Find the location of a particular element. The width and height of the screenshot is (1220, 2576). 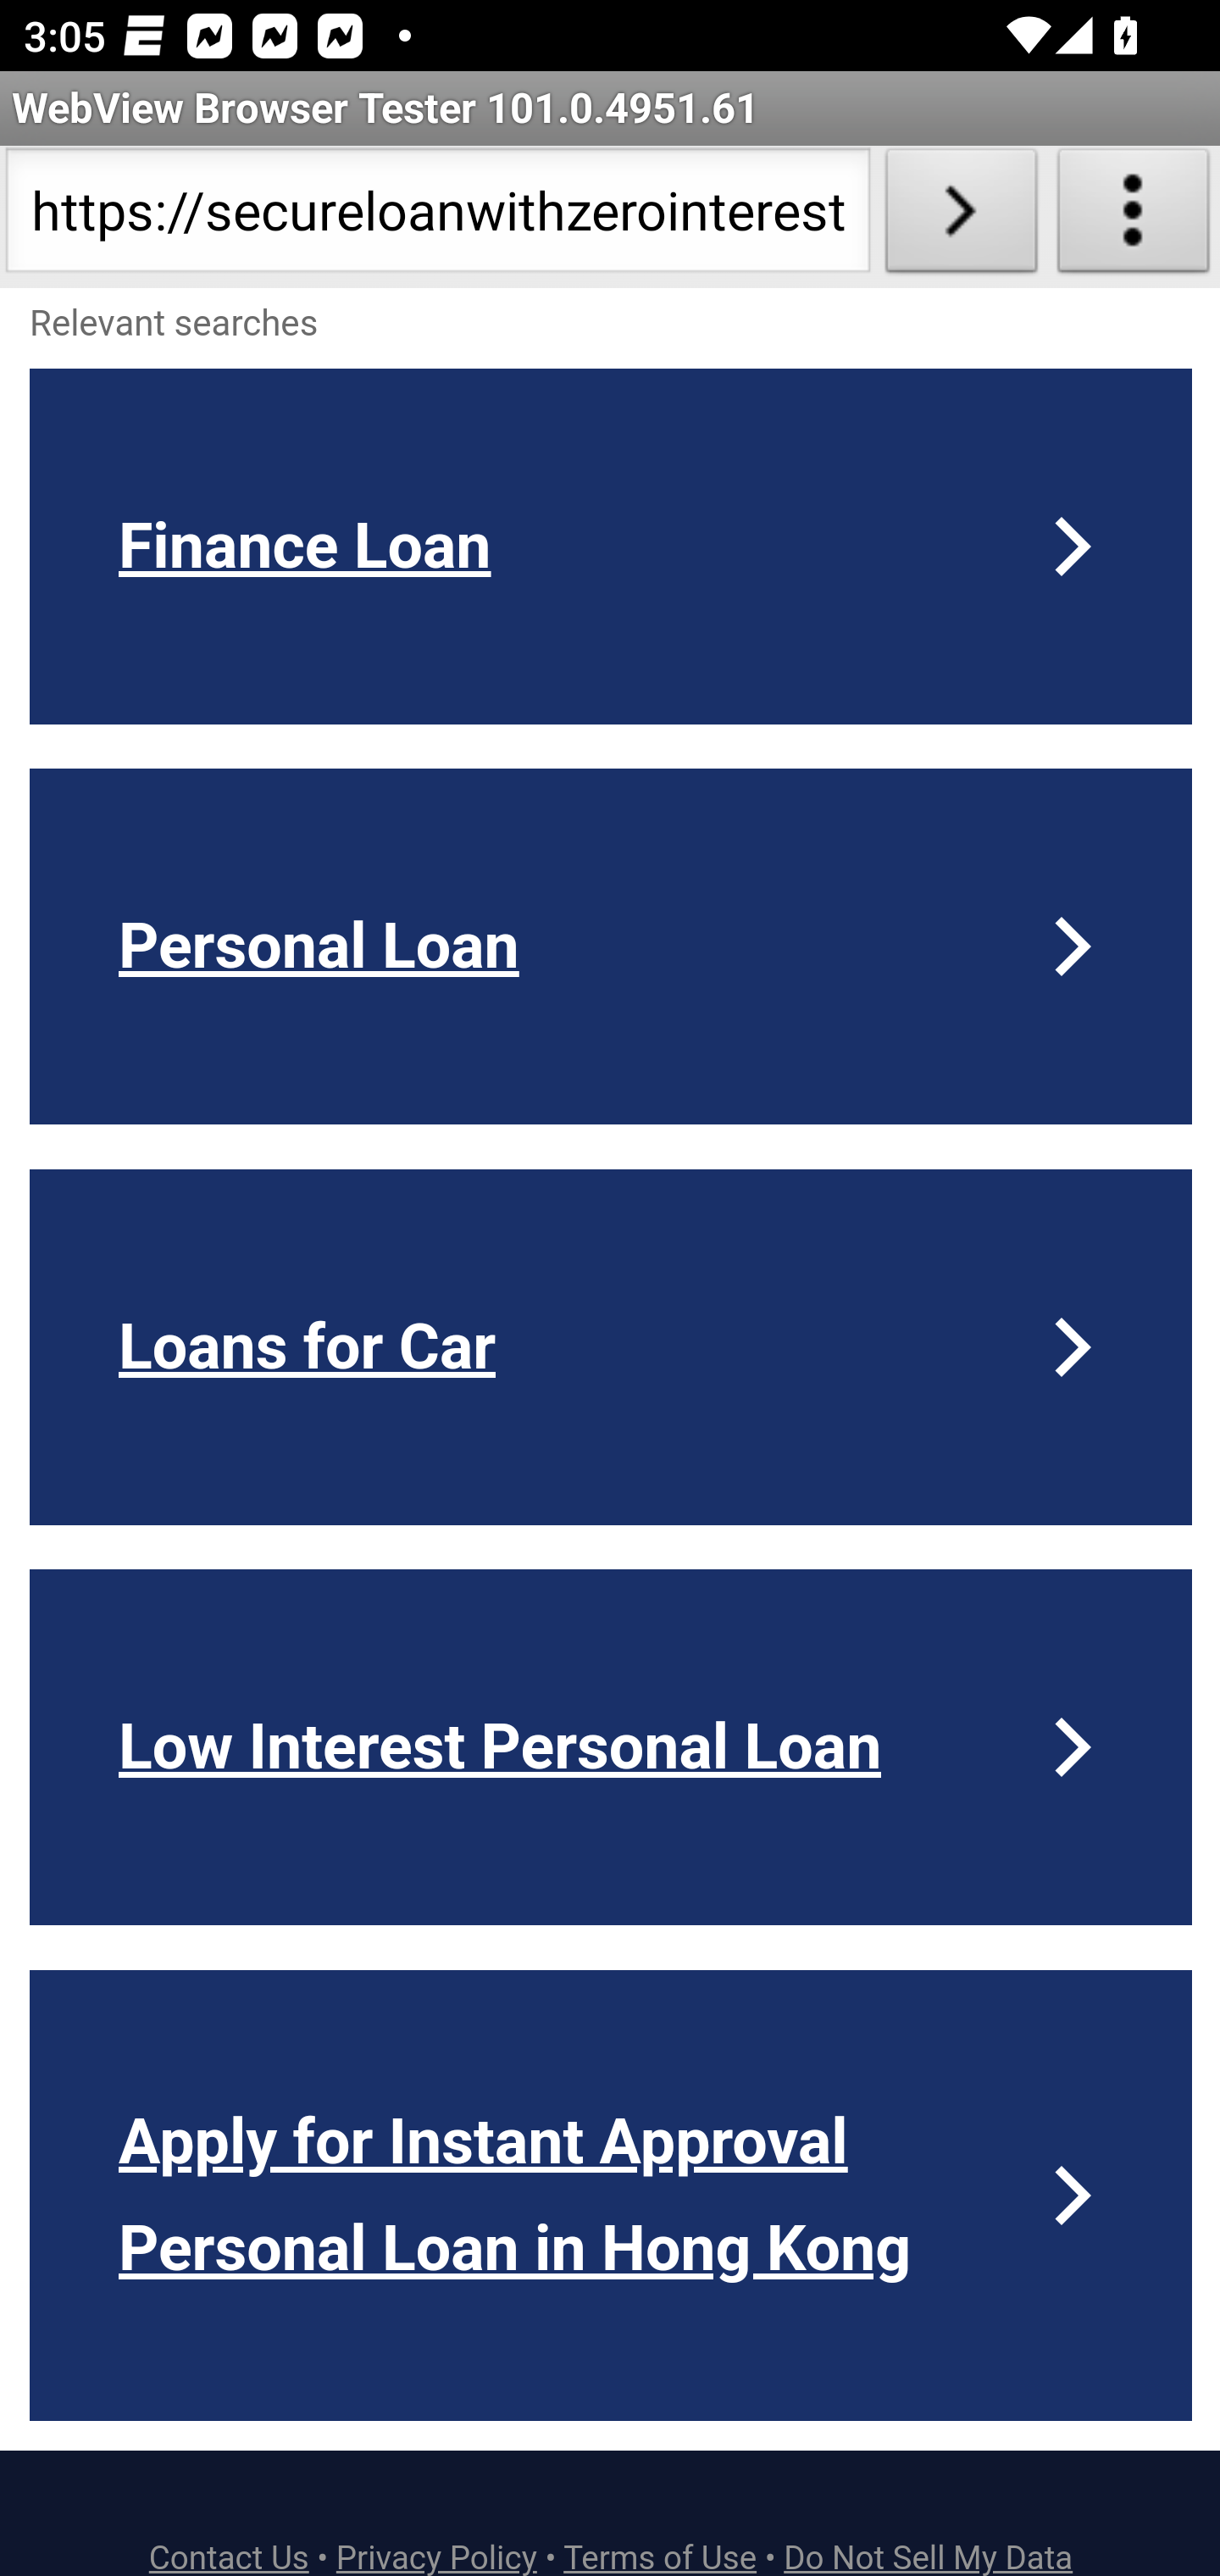

Personal Loan is located at coordinates (612, 946).